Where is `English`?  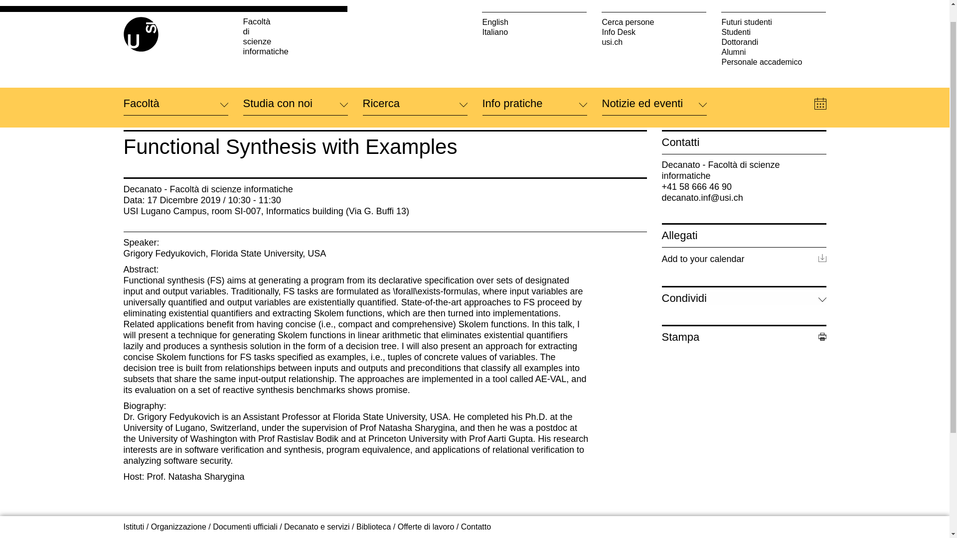 English is located at coordinates (534, 4).